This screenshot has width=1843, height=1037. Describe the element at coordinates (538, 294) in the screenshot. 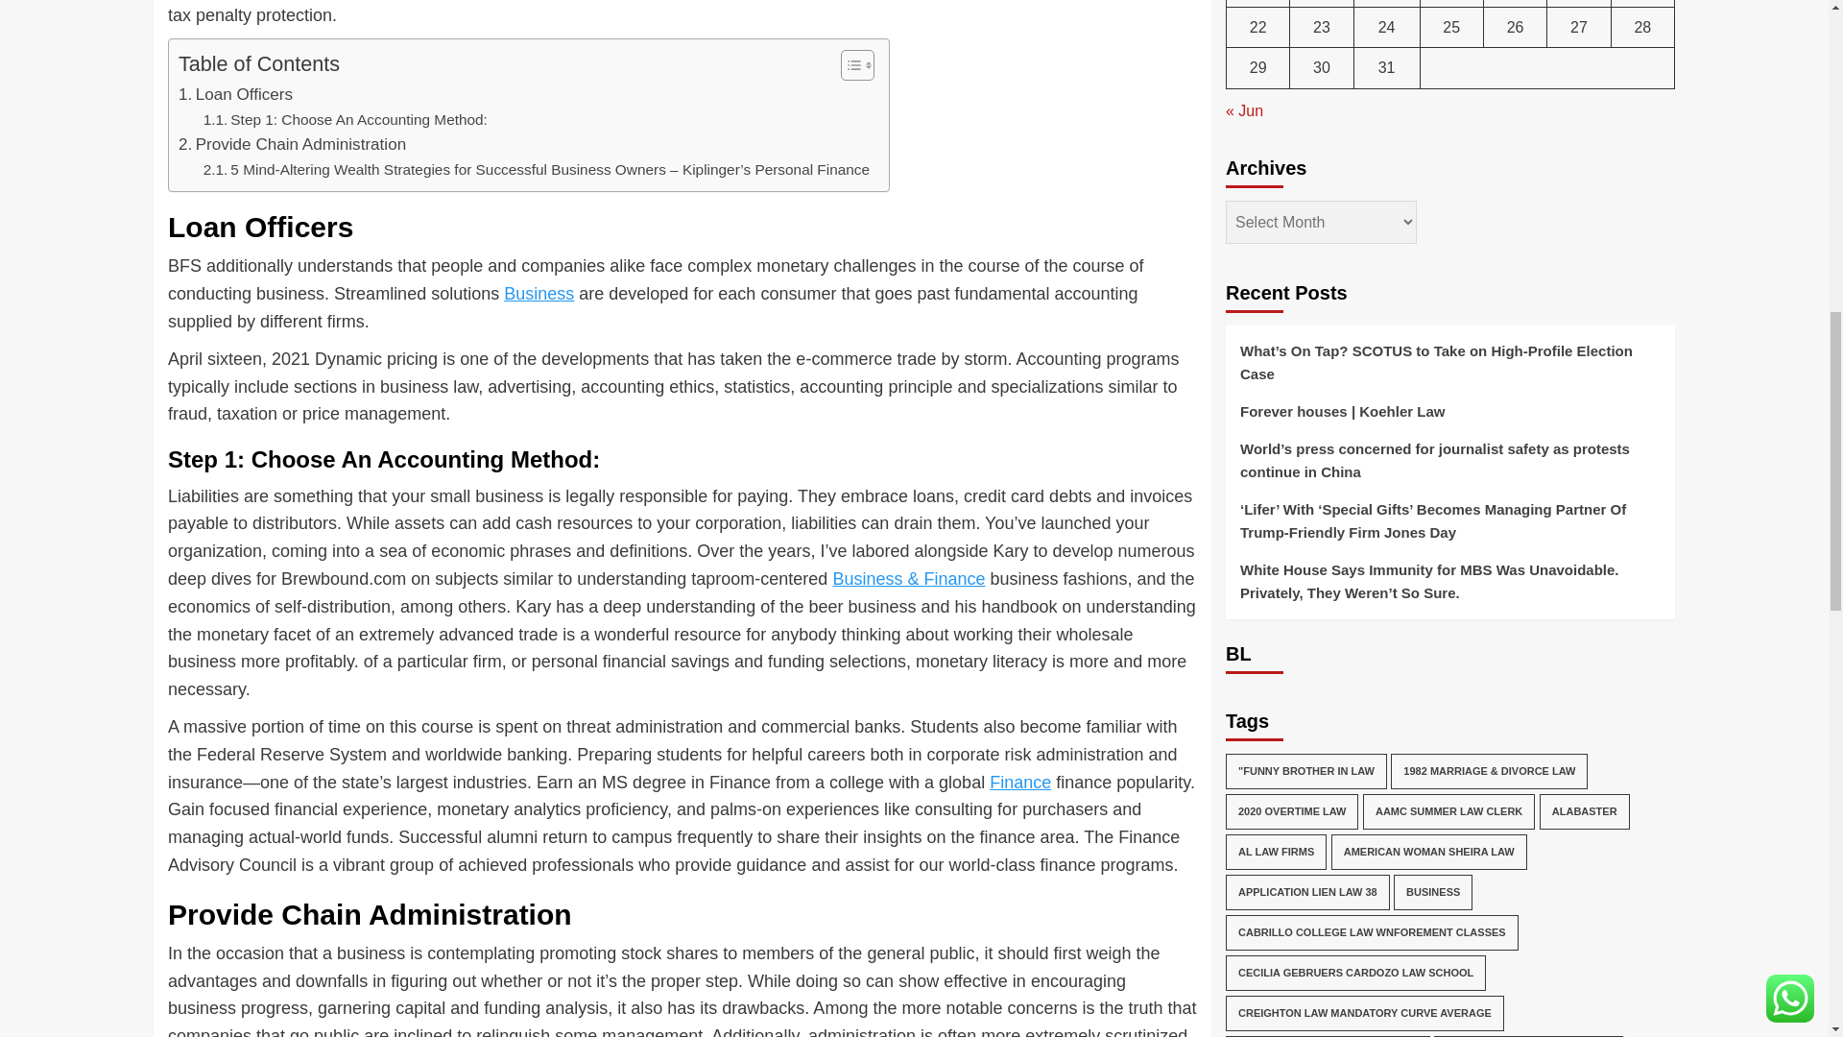

I see `Business` at that location.